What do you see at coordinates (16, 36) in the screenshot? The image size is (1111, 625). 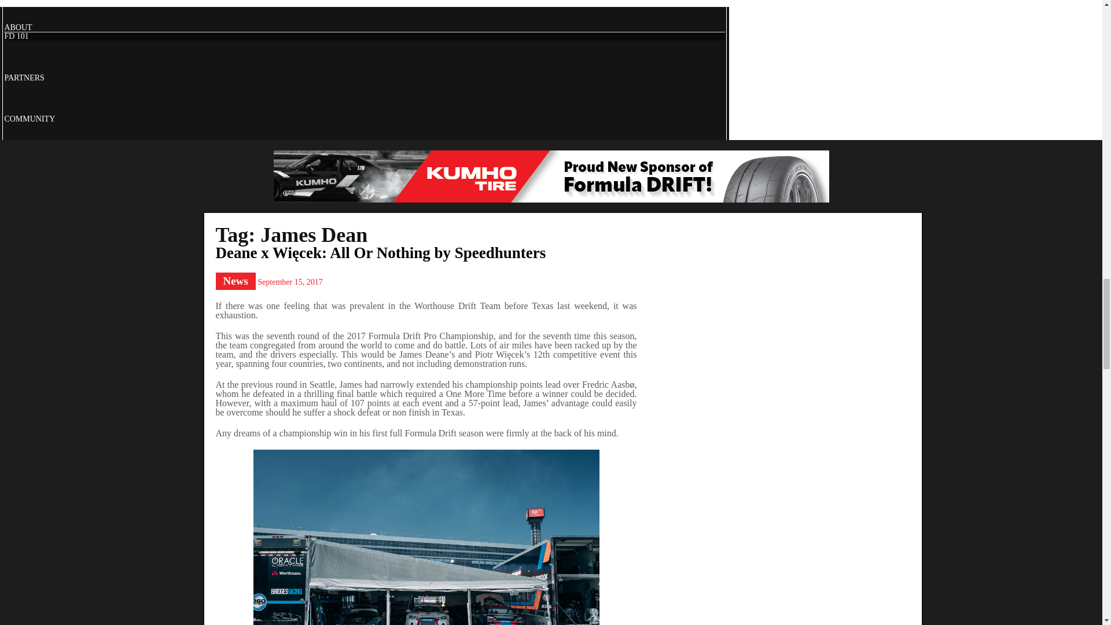 I see `FD 101` at bounding box center [16, 36].